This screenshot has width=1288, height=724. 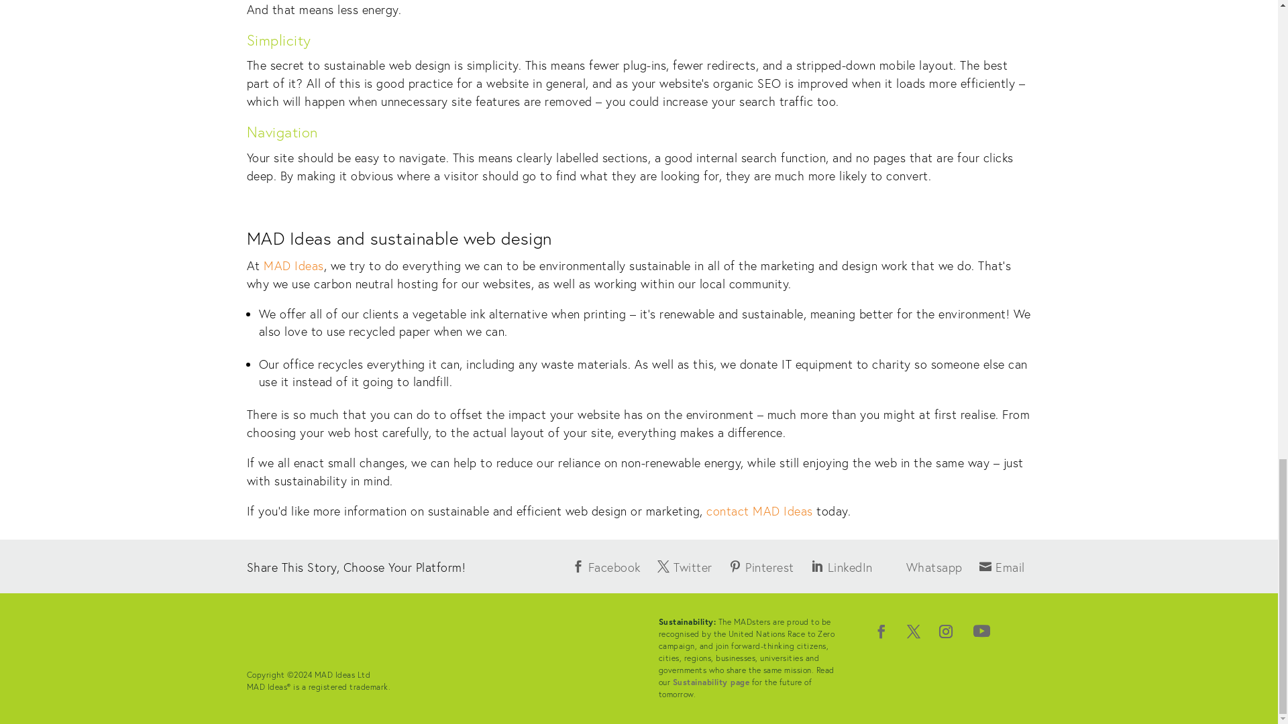 What do you see at coordinates (981, 633) in the screenshot?
I see `Follow on Youtube` at bounding box center [981, 633].